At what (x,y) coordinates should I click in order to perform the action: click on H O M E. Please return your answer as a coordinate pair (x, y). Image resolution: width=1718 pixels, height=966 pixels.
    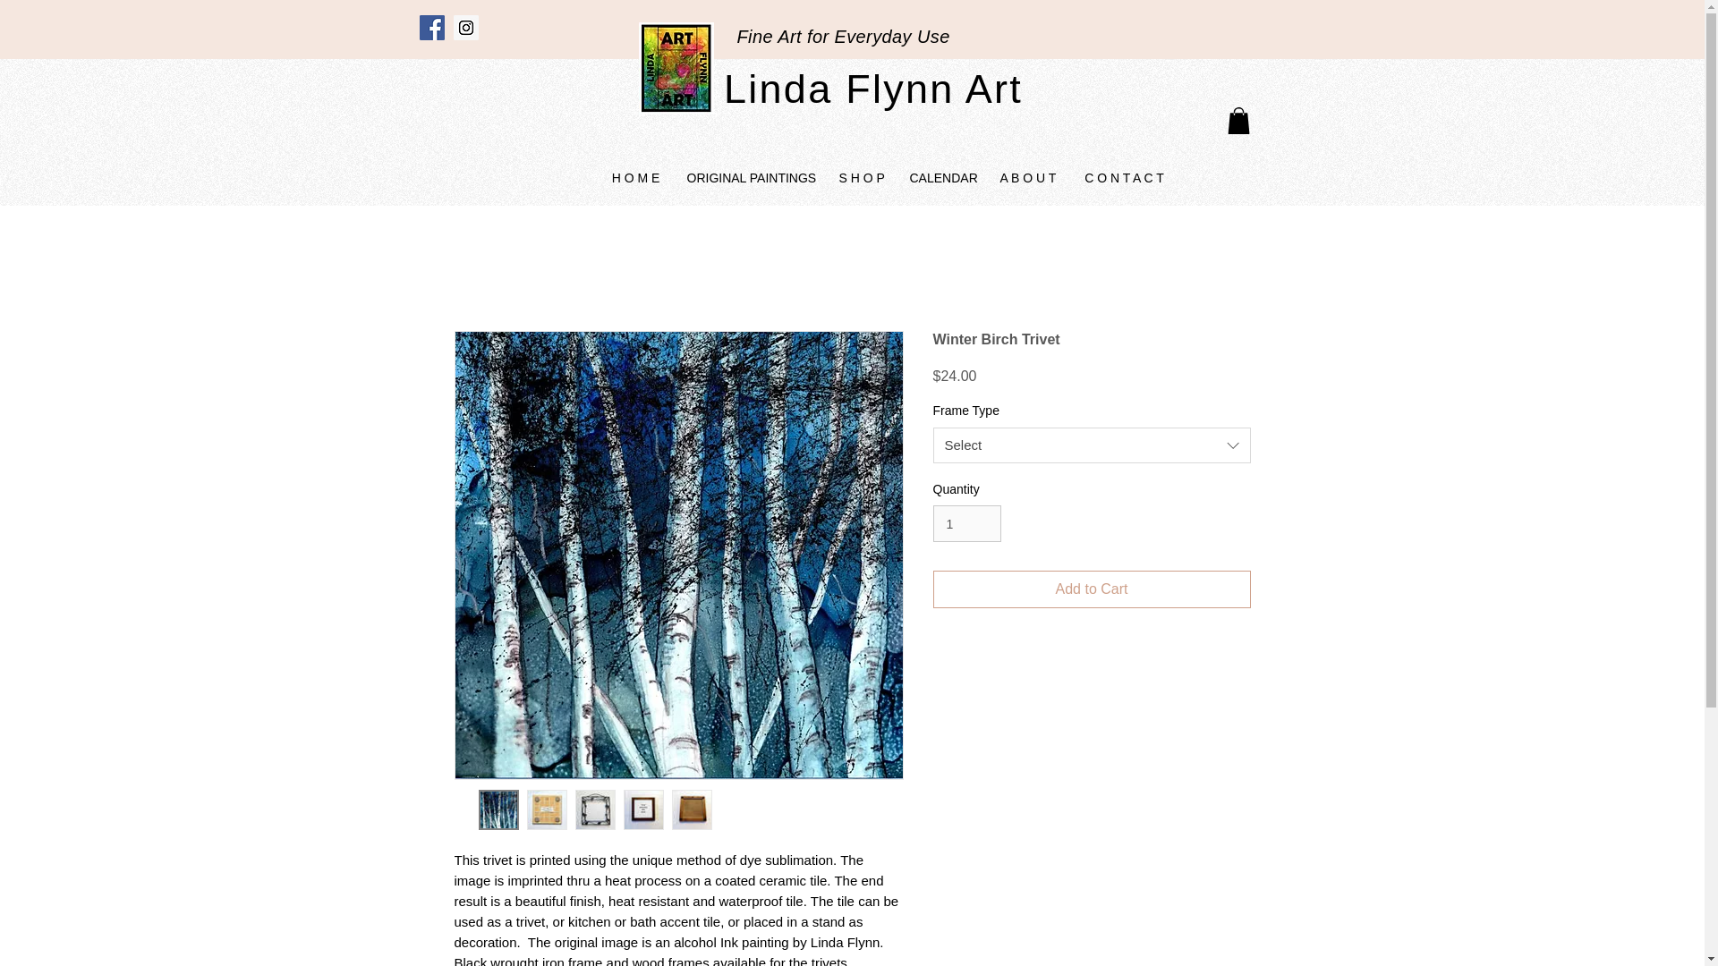
    Looking at the image, I should click on (635, 177).